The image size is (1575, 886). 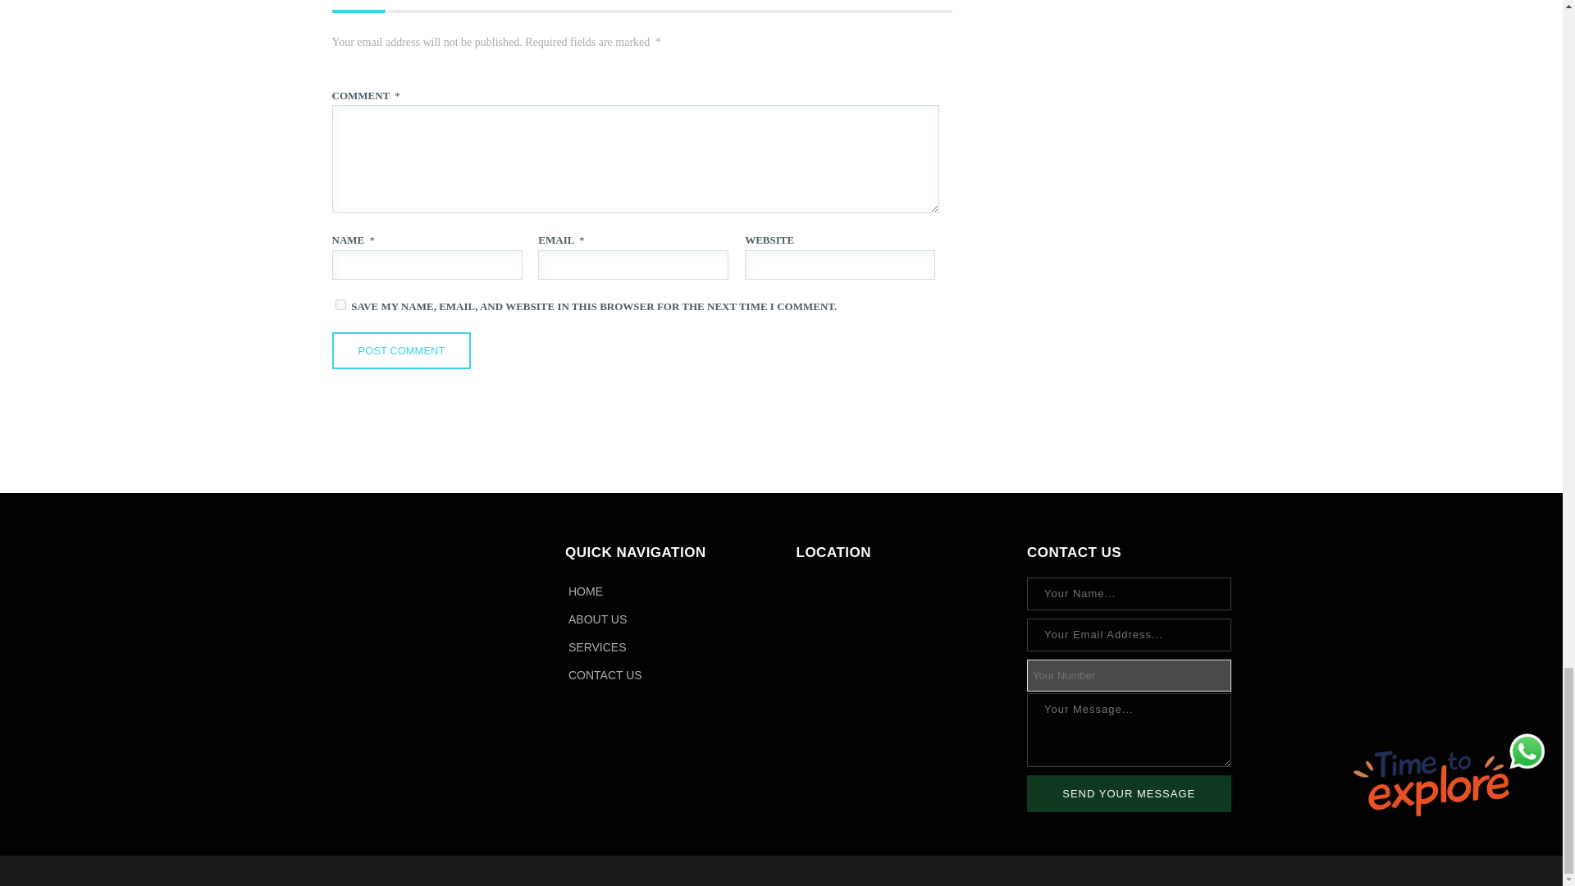 What do you see at coordinates (1129, 794) in the screenshot?
I see `SEND YOUR MESSAGE` at bounding box center [1129, 794].